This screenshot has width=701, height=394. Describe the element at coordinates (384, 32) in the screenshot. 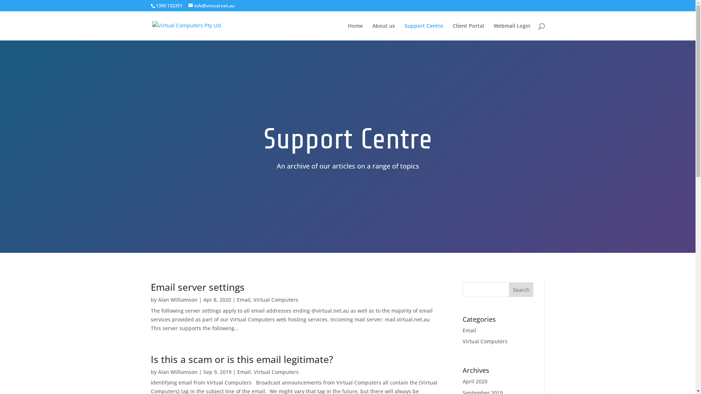

I see `About us` at that location.